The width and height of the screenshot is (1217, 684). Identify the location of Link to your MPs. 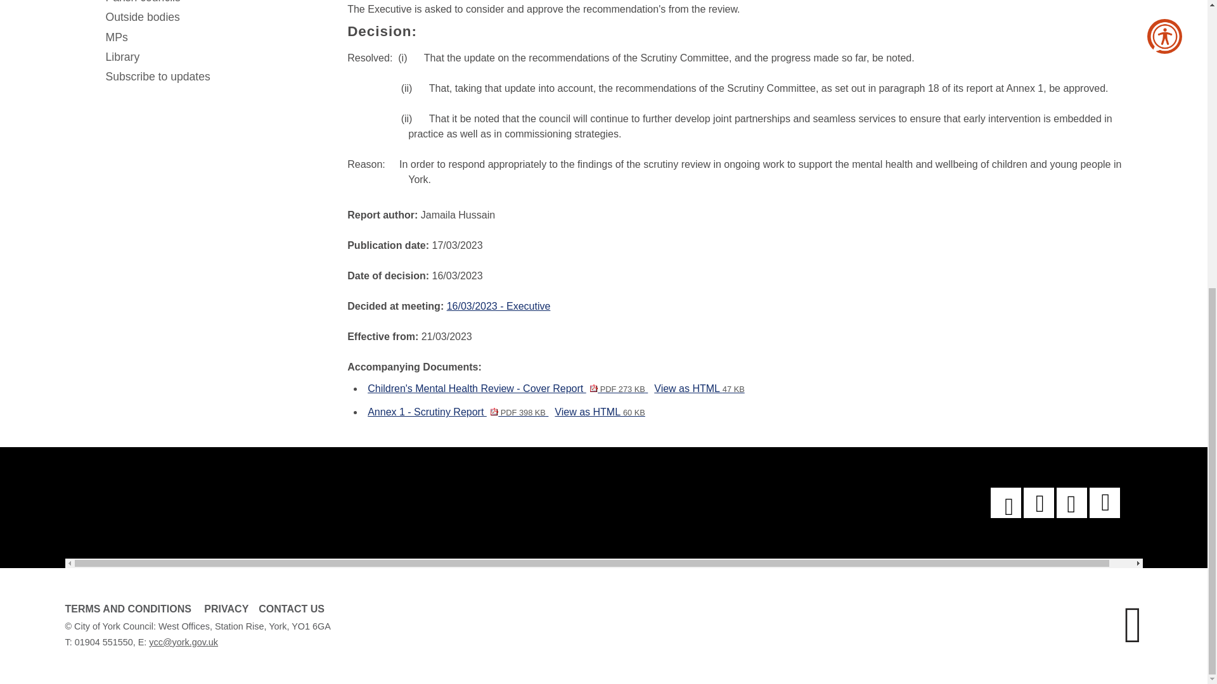
(216, 37).